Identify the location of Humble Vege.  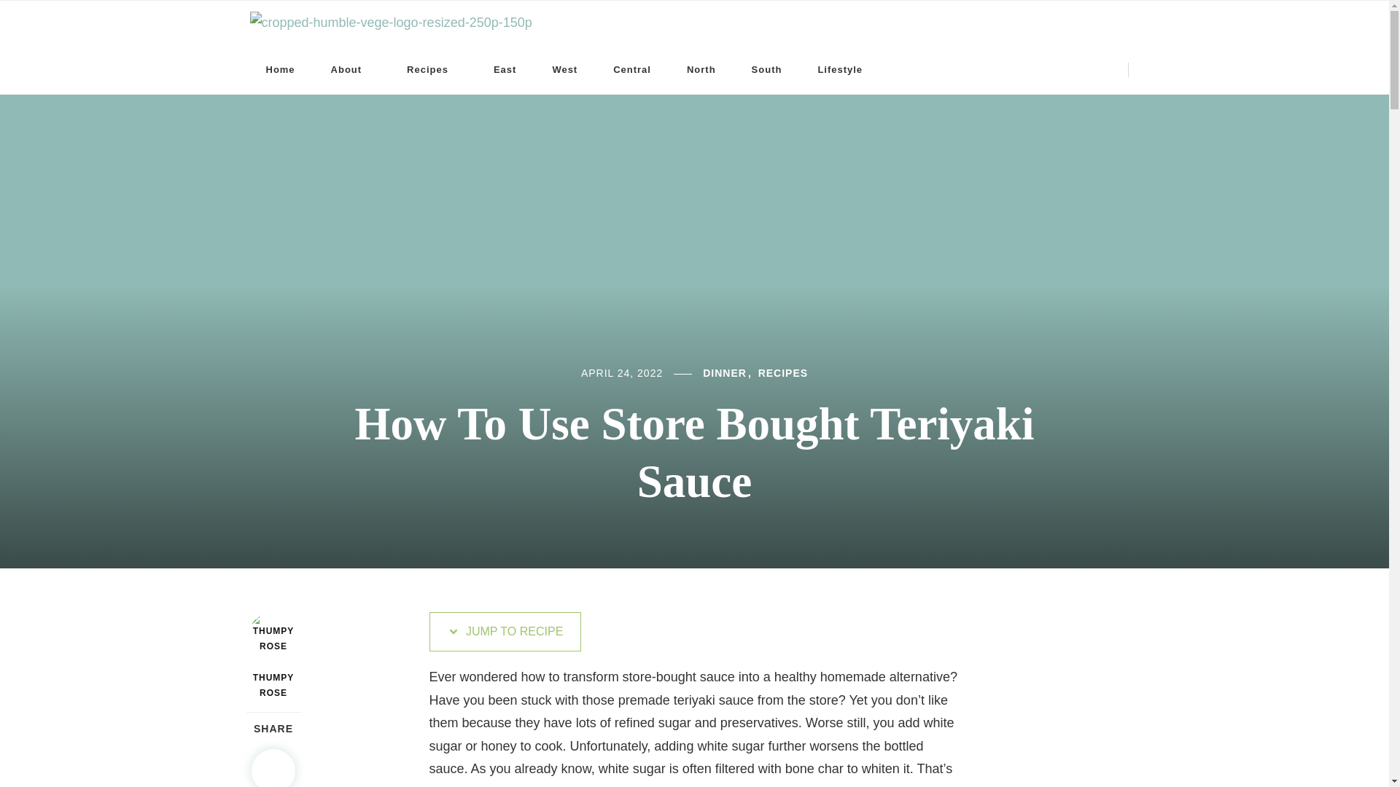
(605, 37).